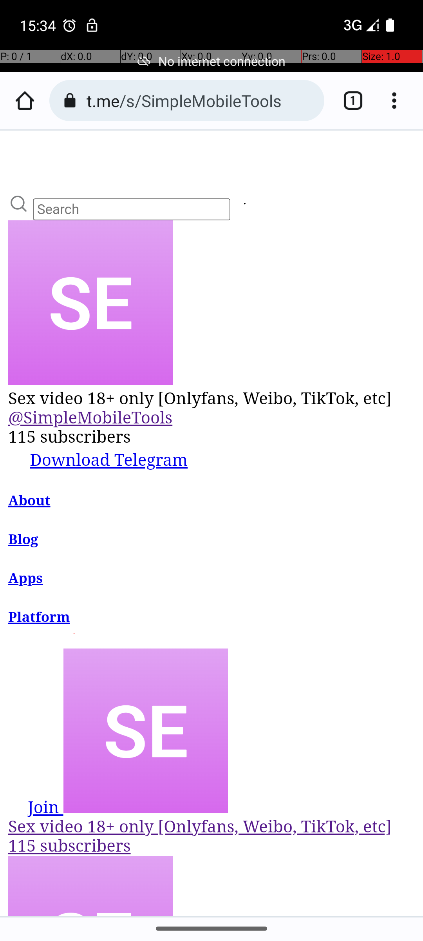 The image size is (423, 941). What do you see at coordinates (212, 523) in the screenshot?
I see `Sex video 18+ only [Onlyfans, Weibo, TikTok, etc] – Telegram` at bounding box center [212, 523].